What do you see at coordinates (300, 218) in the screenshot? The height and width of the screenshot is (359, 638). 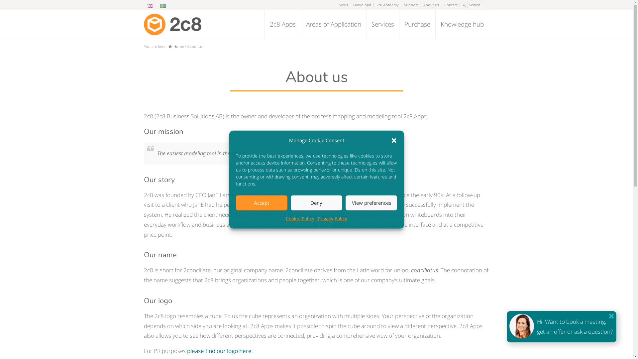 I see `Cookie Policy` at bounding box center [300, 218].